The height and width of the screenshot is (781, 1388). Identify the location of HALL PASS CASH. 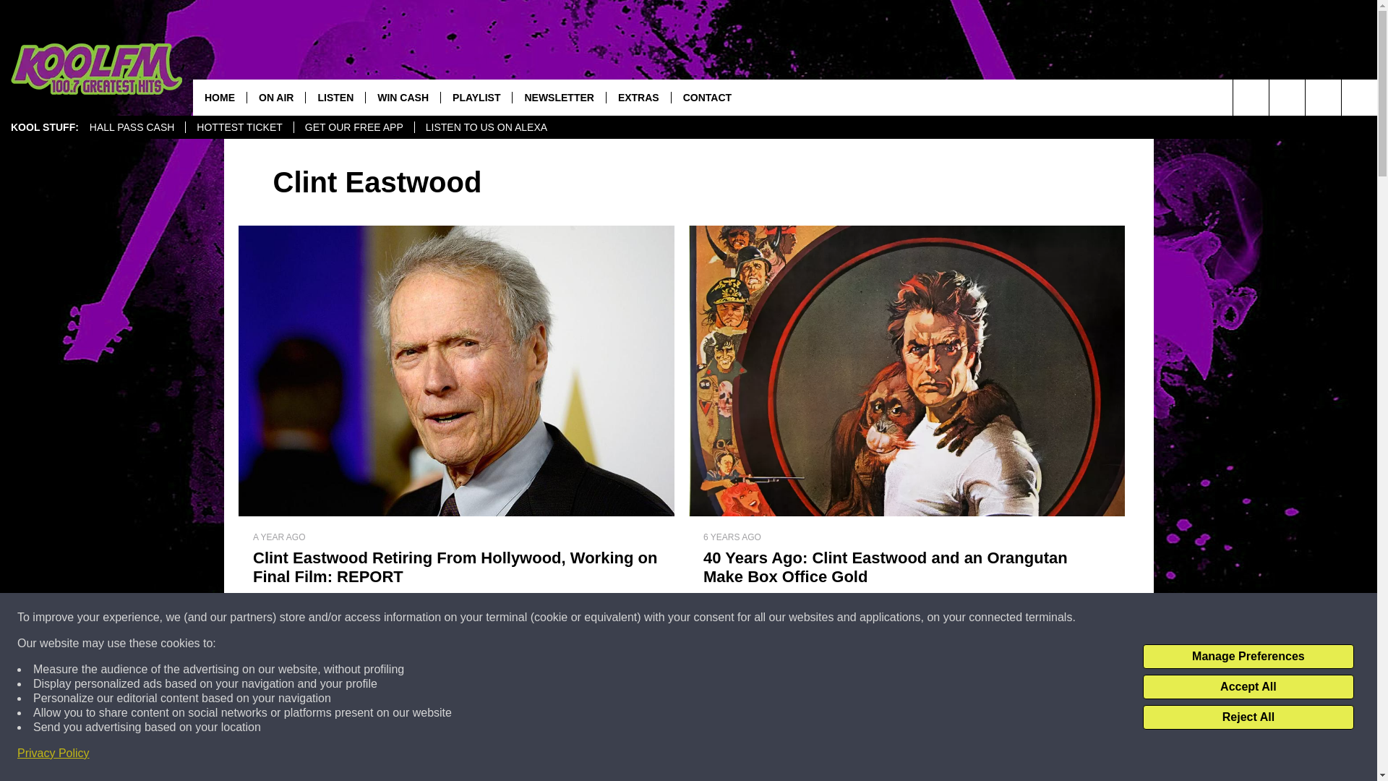
(132, 127).